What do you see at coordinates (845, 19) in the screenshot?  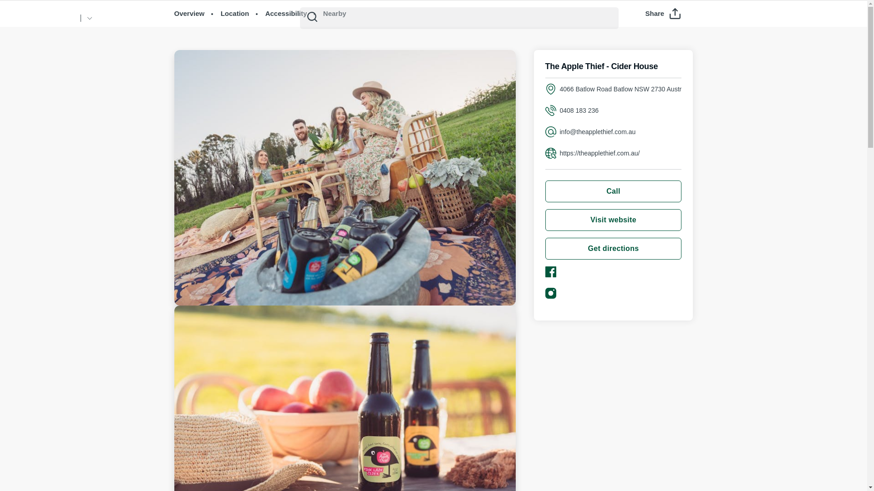 I see `Toggle navigation` at bounding box center [845, 19].